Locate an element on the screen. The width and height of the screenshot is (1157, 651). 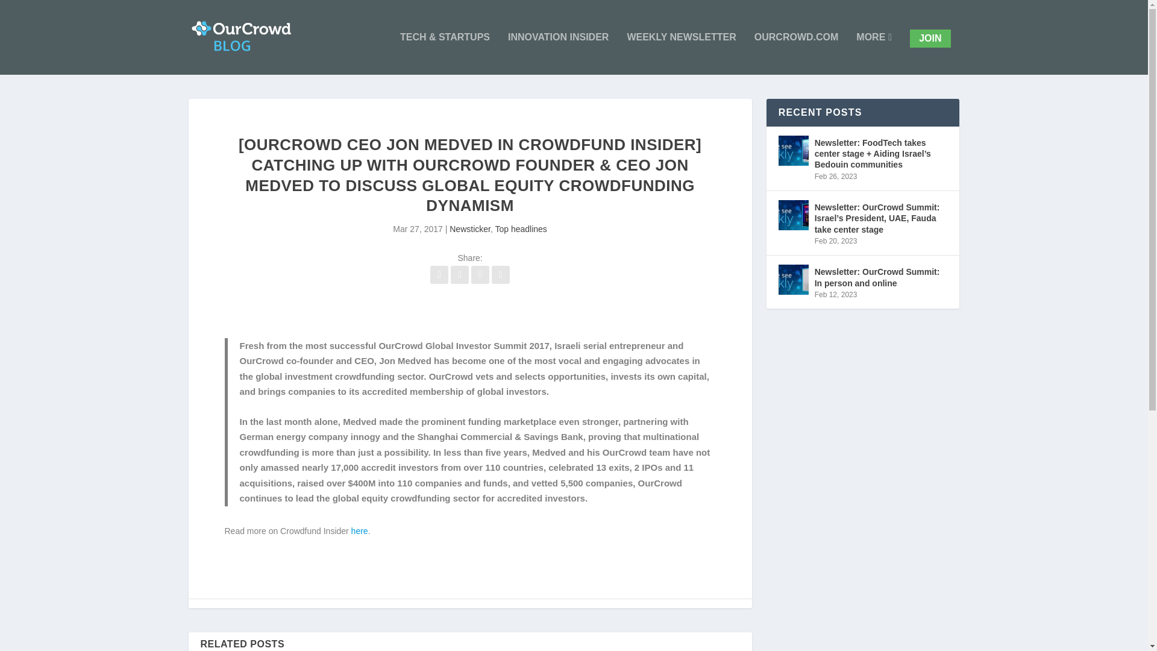
Newsticker is located at coordinates (470, 228).